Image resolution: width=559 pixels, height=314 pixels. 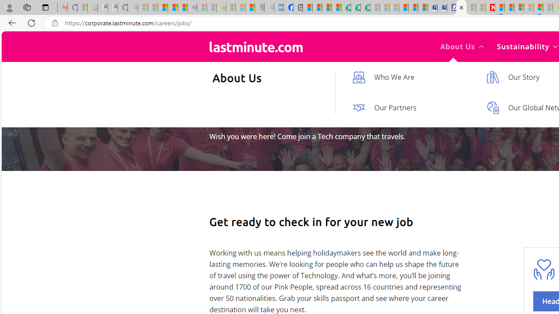 I want to click on Microsoft account | Privacy - Sleeping, so click(x=471, y=8).